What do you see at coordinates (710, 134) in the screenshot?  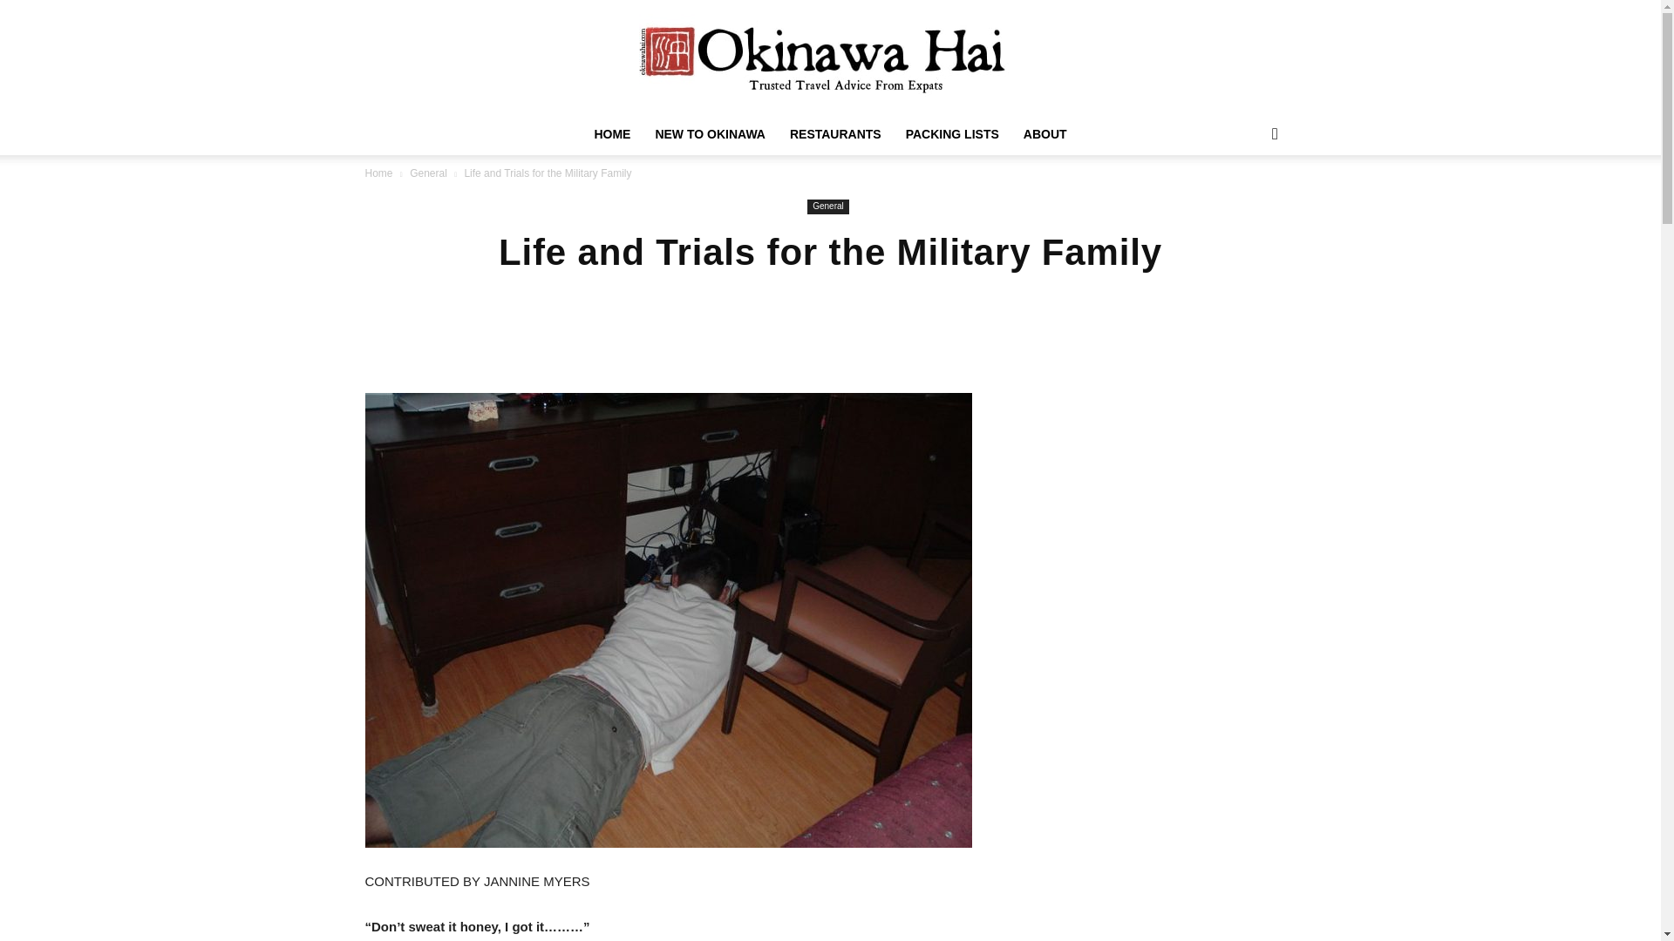 I see `NEW TO OKINAWA` at bounding box center [710, 134].